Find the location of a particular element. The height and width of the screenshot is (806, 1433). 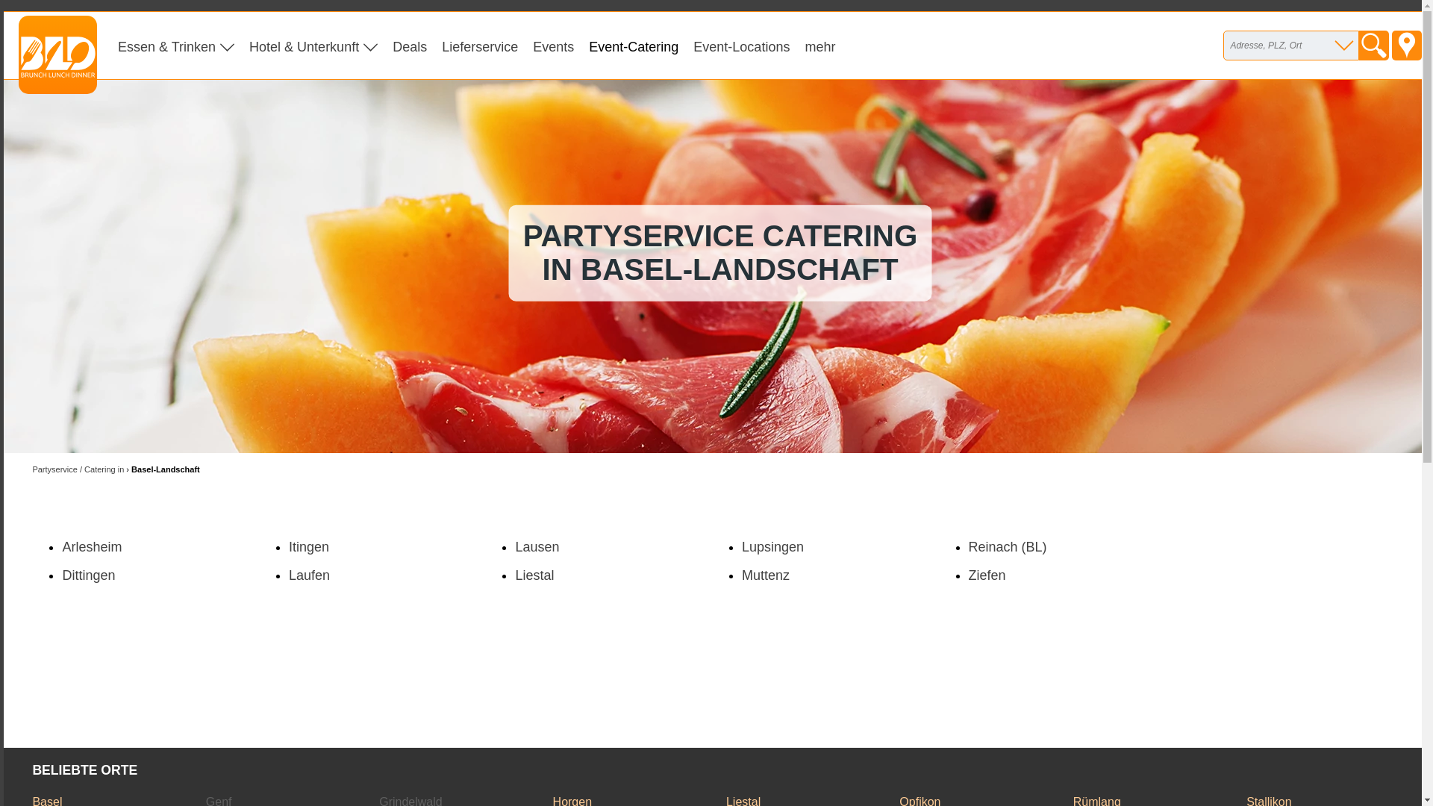

Hotel & Unterkunft is located at coordinates (313, 46).